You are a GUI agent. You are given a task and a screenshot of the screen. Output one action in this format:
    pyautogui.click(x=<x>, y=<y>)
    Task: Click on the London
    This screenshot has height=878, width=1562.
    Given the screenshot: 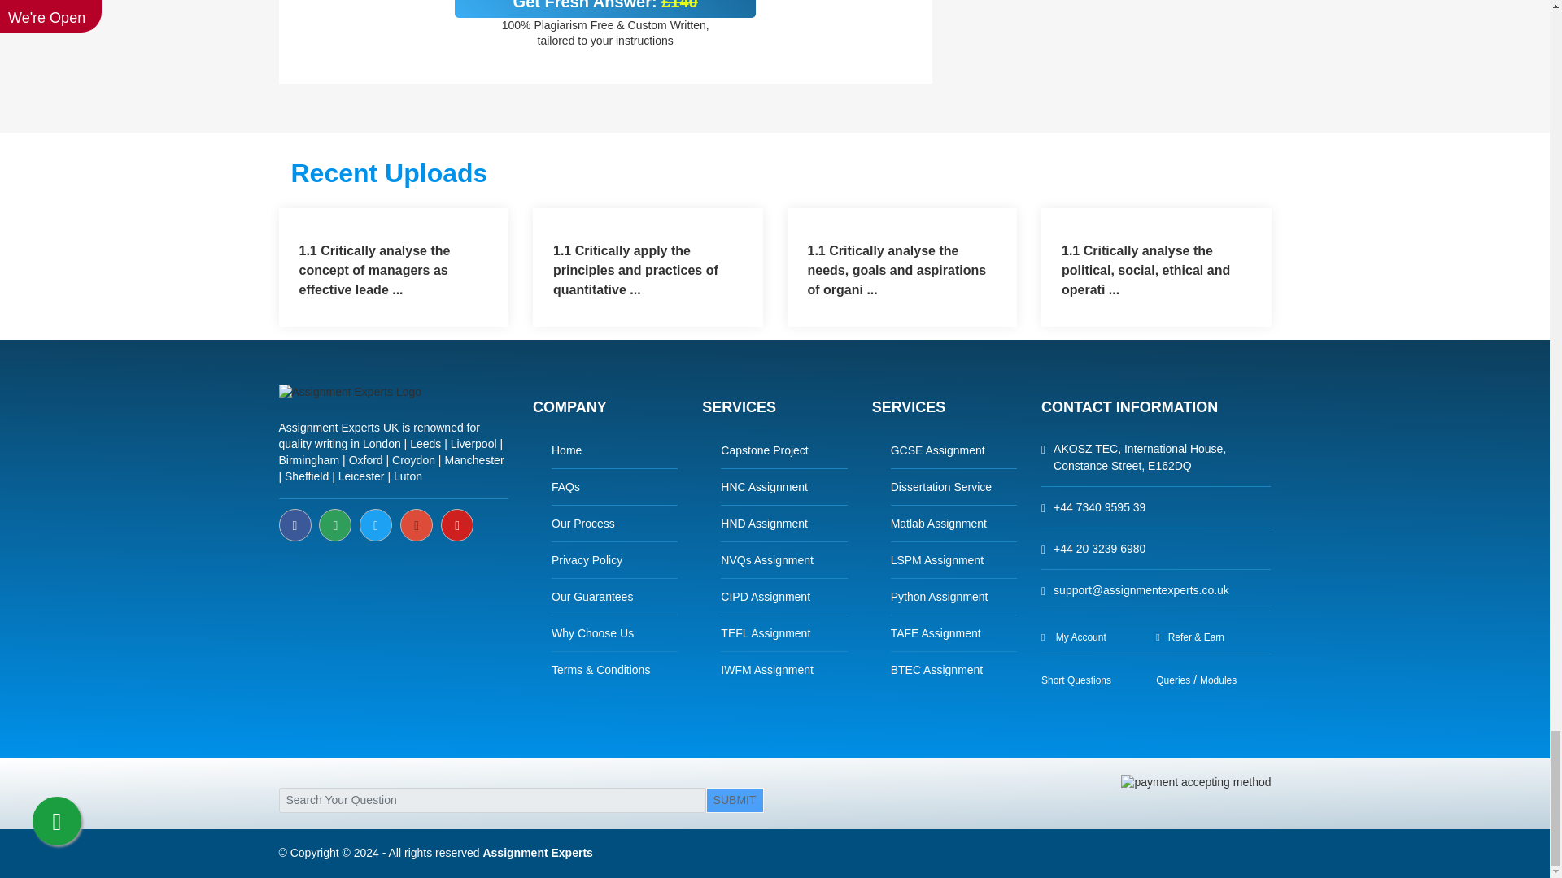 What is the action you would take?
    pyautogui.click(x=382, y=444)
    